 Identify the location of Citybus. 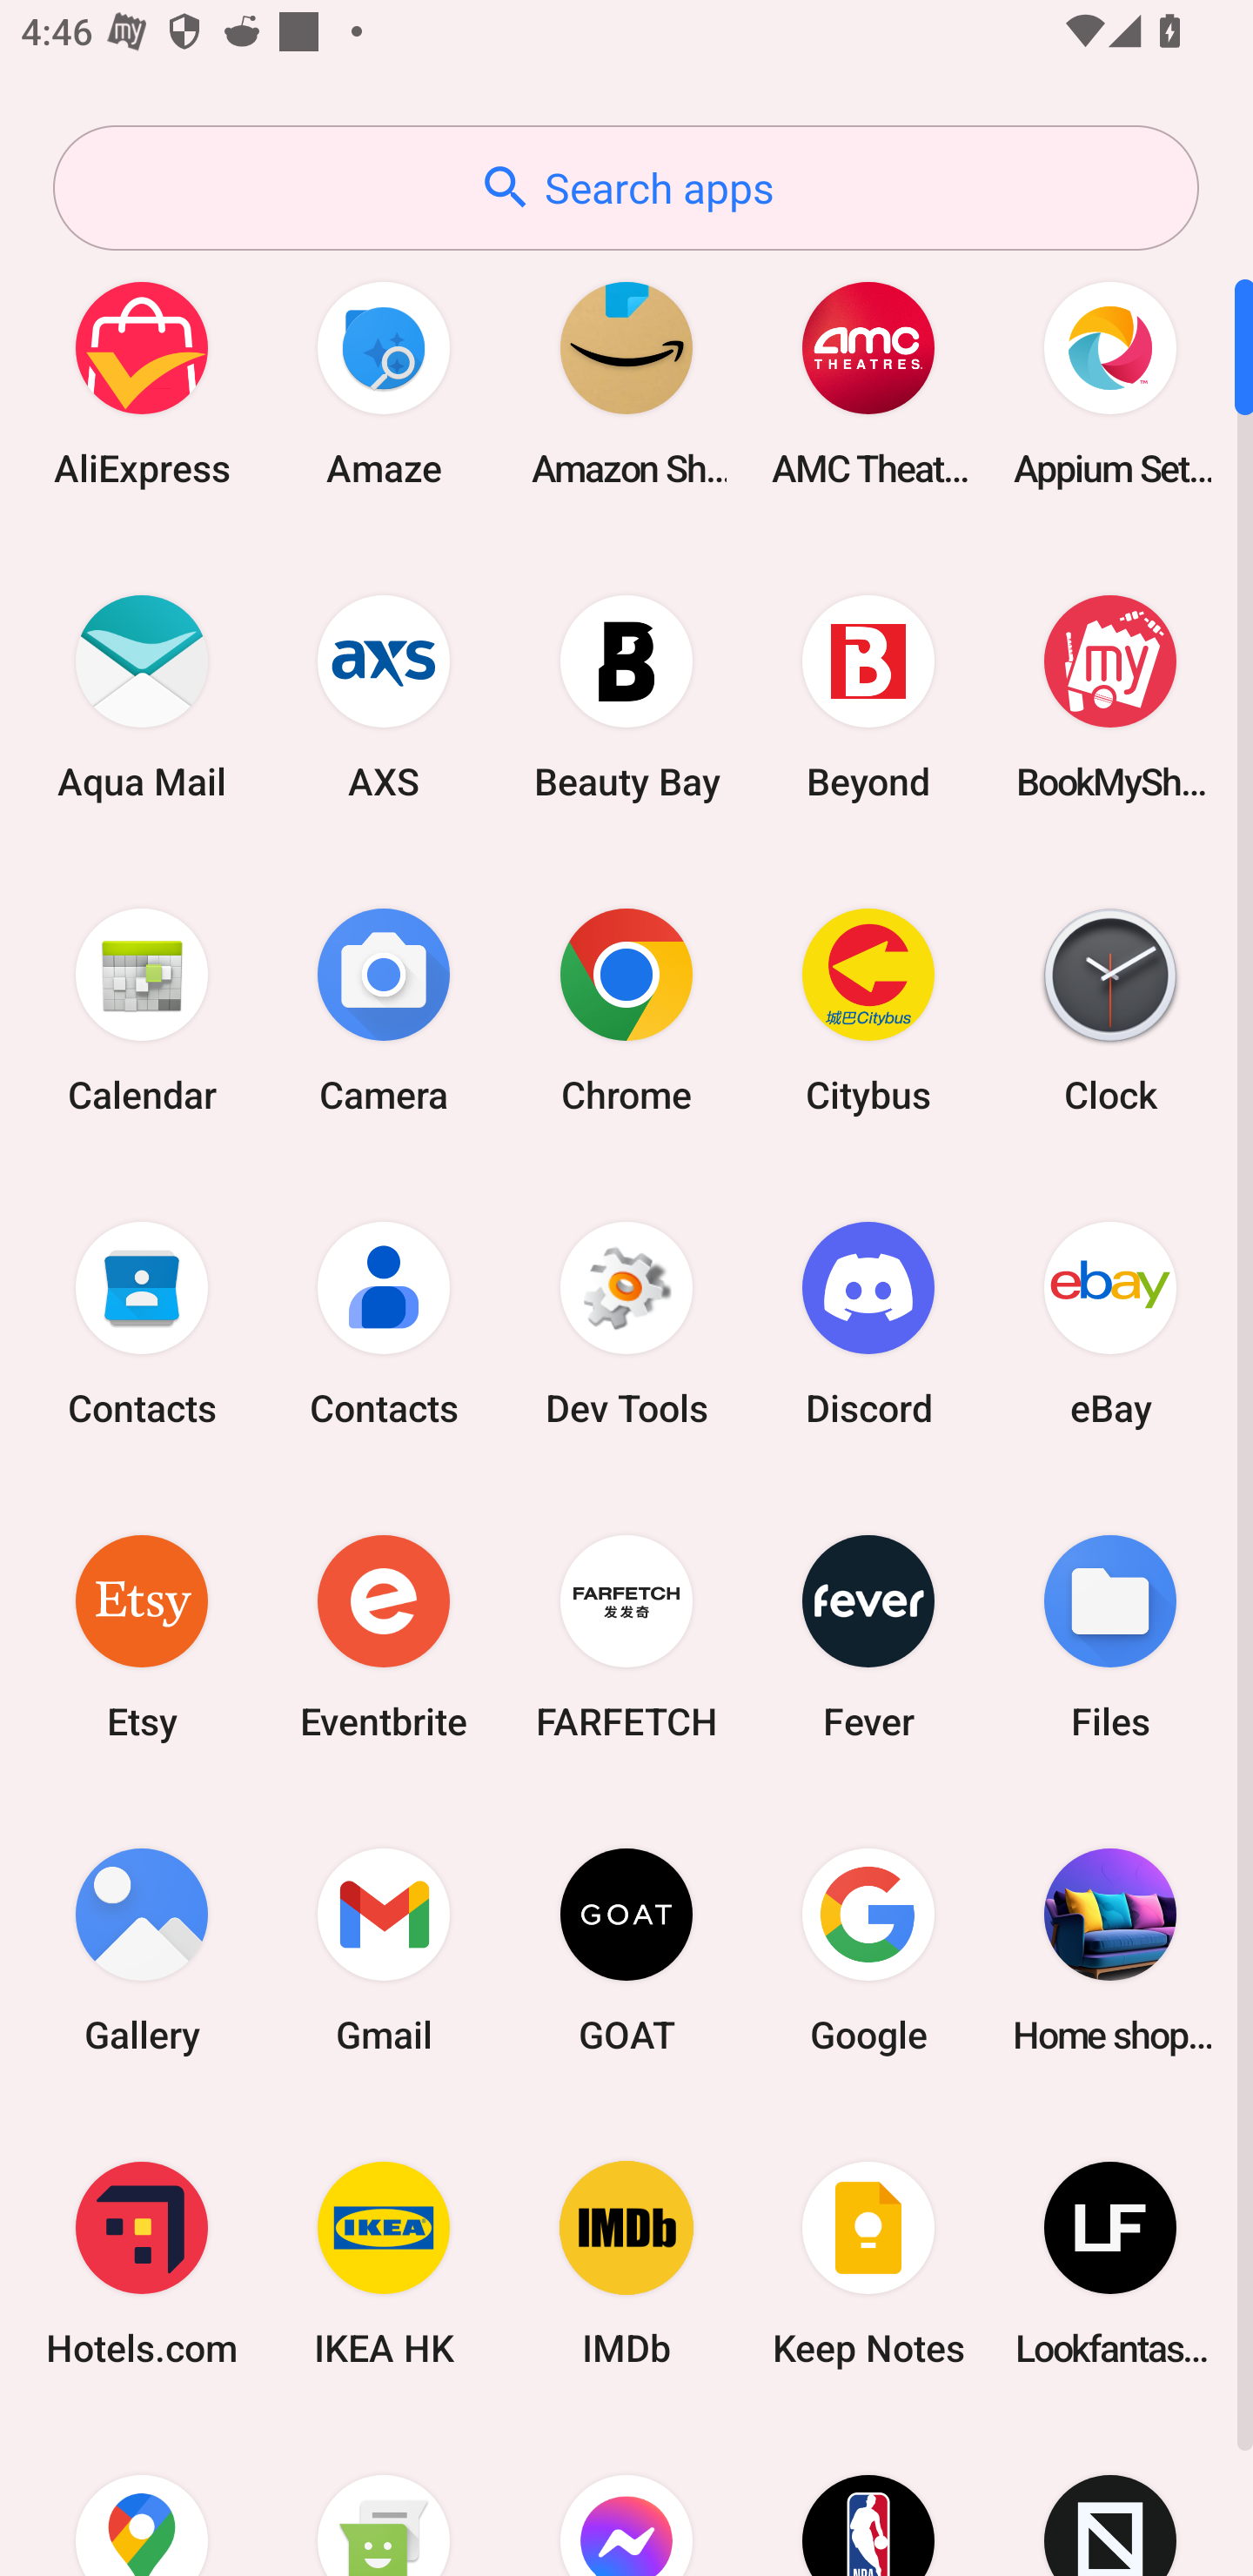
(868, 1010).